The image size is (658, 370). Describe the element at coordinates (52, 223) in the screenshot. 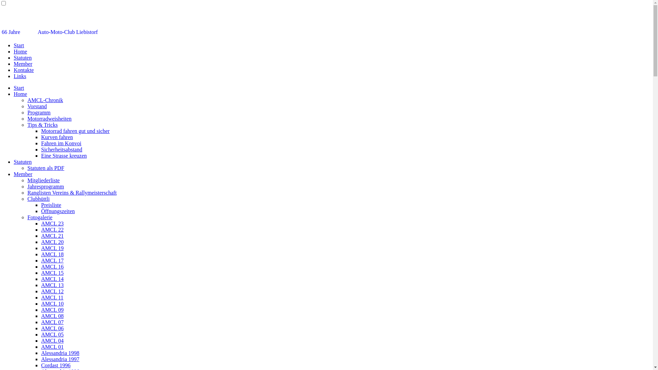

I see `AMCL 23` at that location.